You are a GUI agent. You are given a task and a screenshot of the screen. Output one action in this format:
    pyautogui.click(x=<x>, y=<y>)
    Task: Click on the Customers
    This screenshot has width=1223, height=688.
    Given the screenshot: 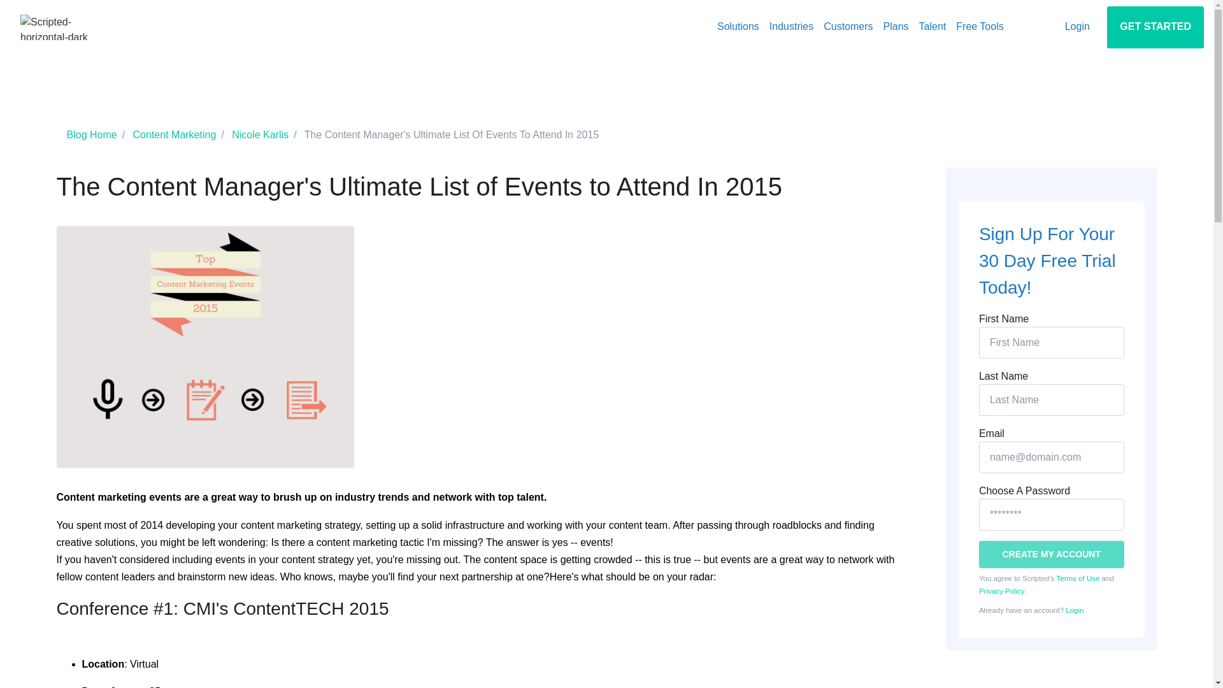 What is the action you would take?
    pyautogui.click(x=848, y=27)
    